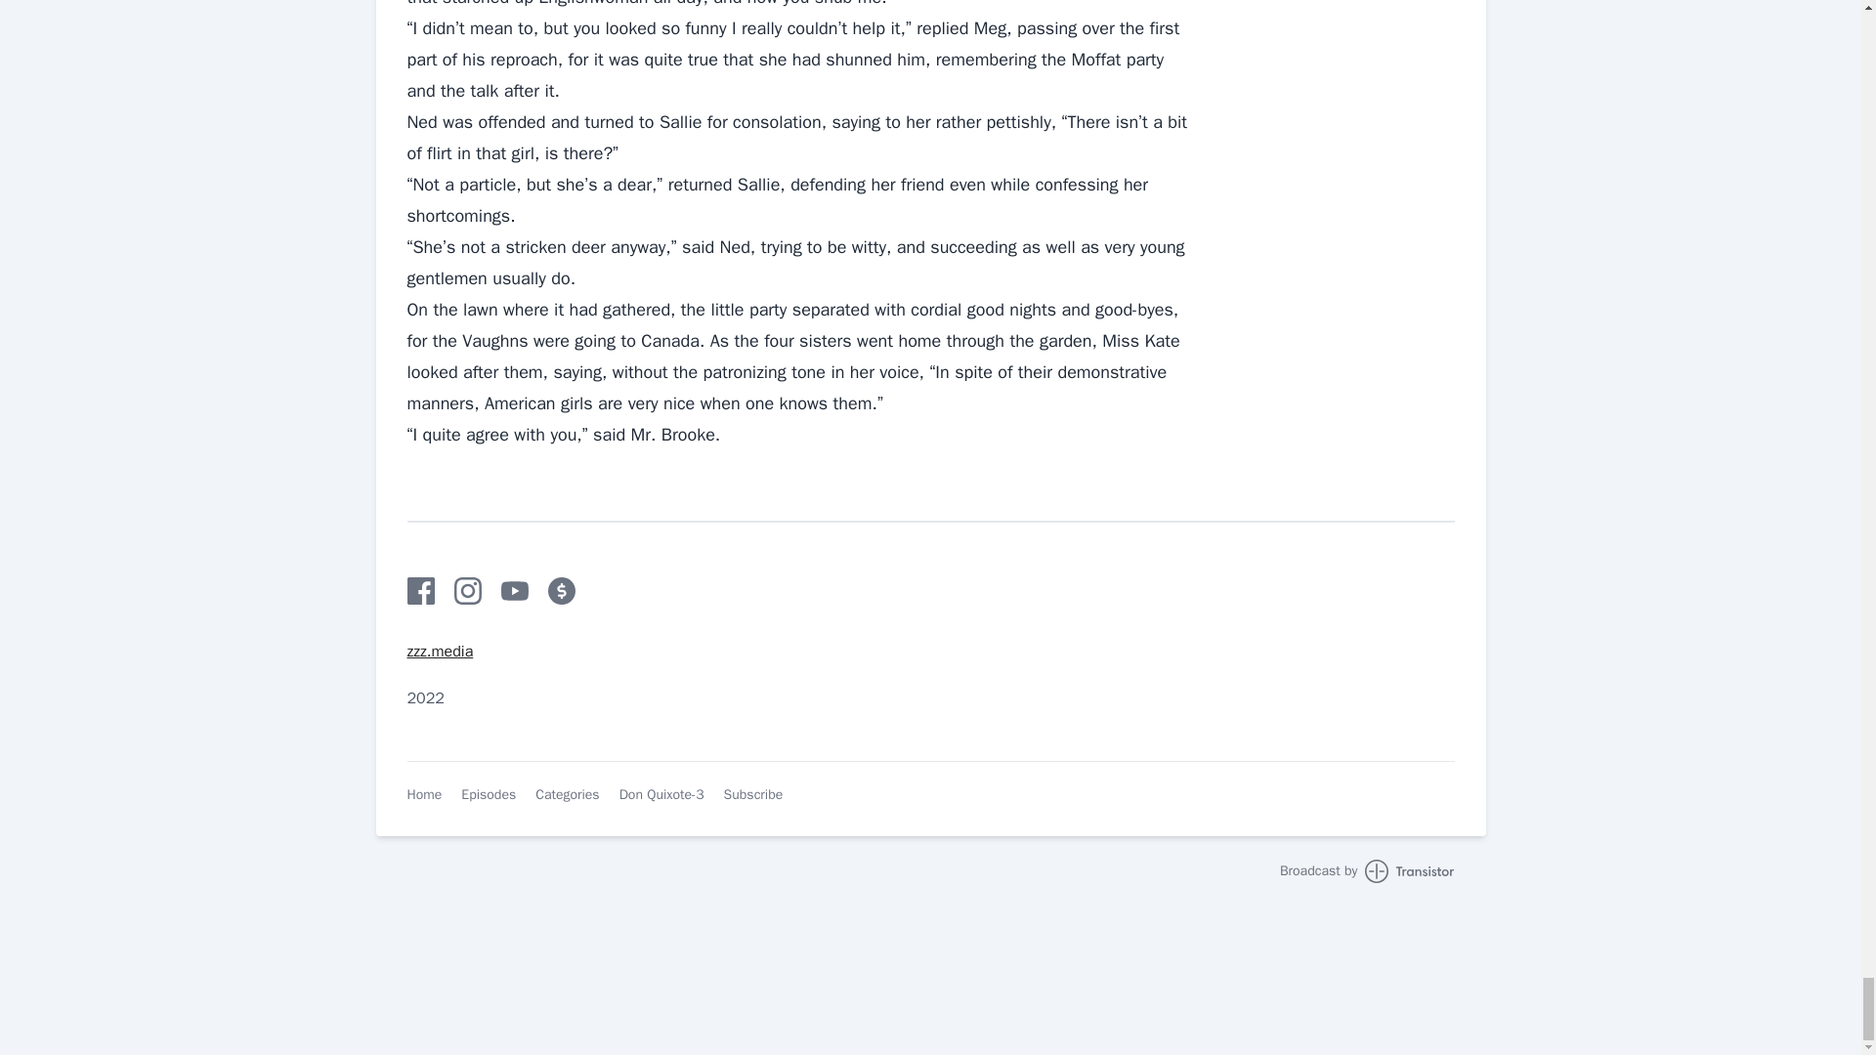 The width and height of the screenshot is (1876, 1055). What do you see at coordinates (567, 795) in the screenshot?
I see `Categories` at bounding box center [567, 795].